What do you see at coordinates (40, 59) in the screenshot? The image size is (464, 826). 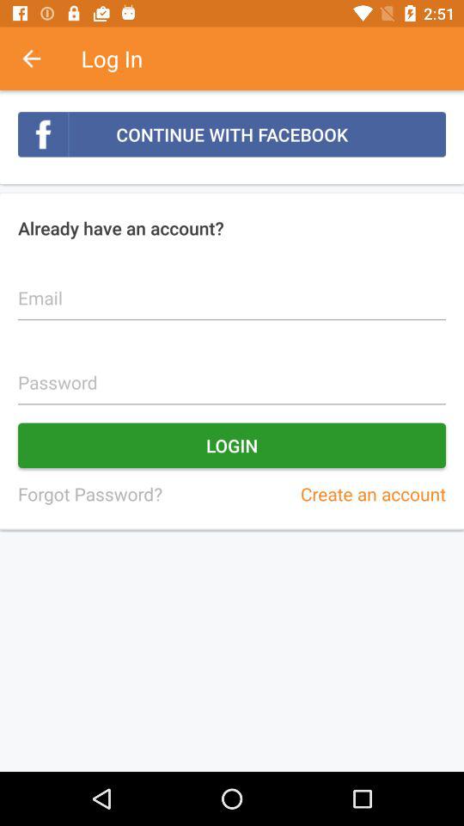 I see `click item above the continue with facebook icon` at bounding box center [40, 59].